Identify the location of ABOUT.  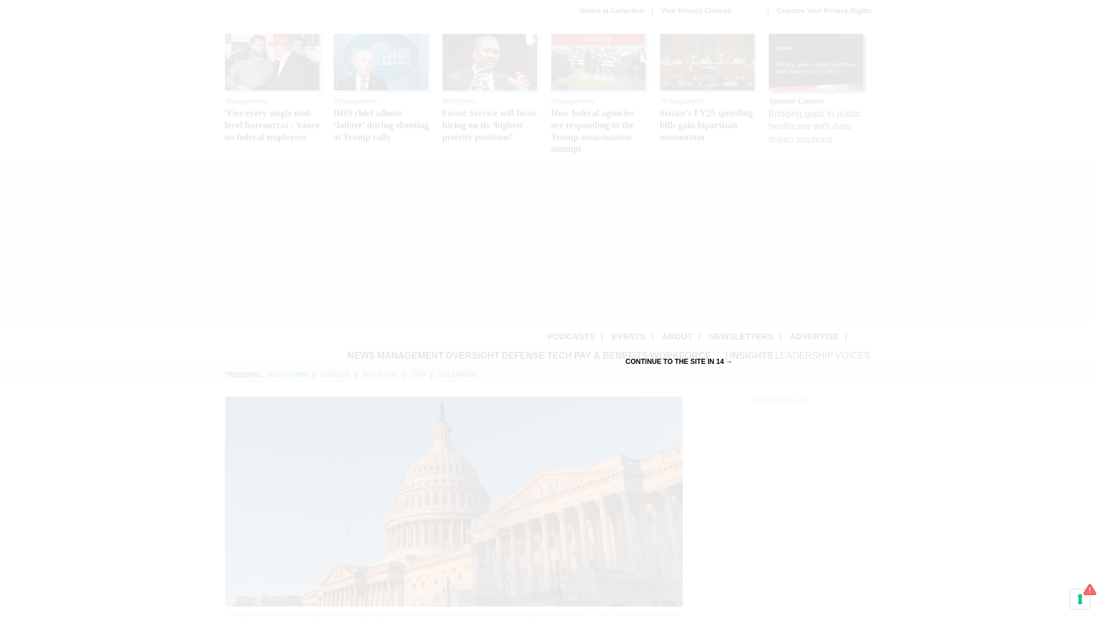
(677, 336).